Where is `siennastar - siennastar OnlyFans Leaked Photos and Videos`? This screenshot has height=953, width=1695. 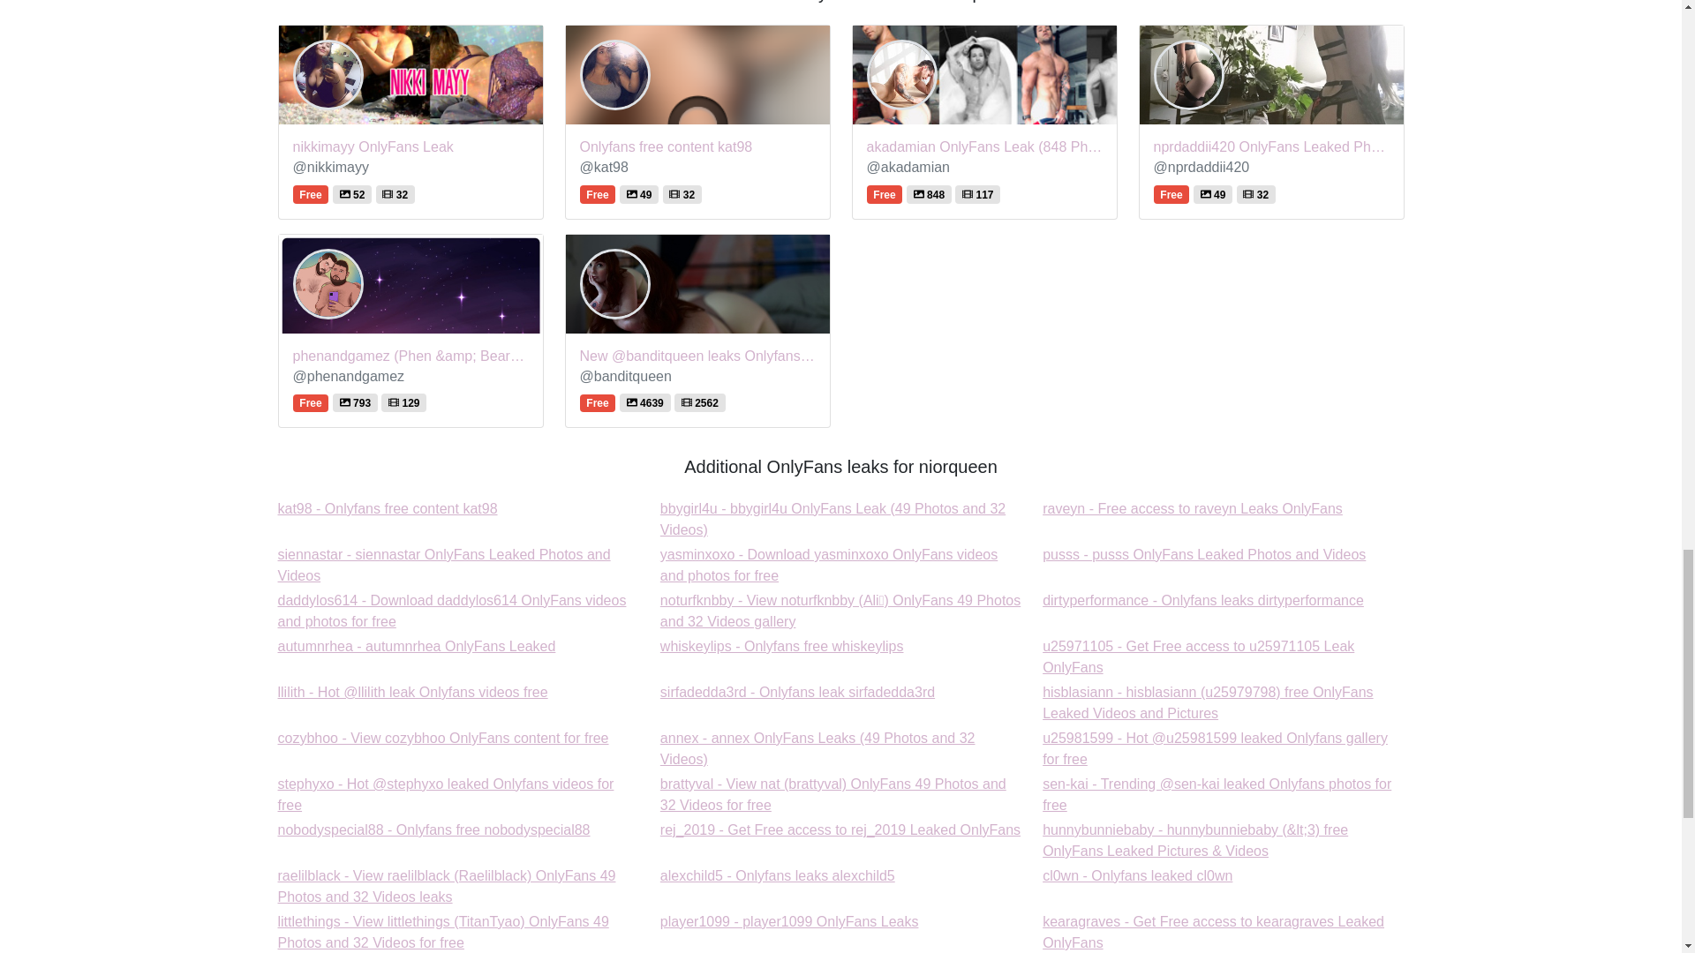 siennastar - siennastar OnlyFans Leaked Photos and Videos is located at coordinates (1198, 657).